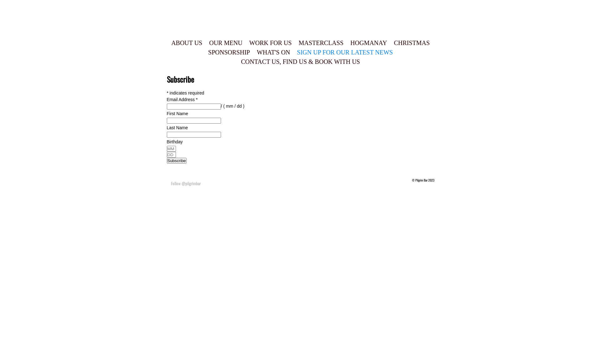  Describe the element at coordinates (369, 43) in the screenshot. I see `HOGMANAY` at that location.